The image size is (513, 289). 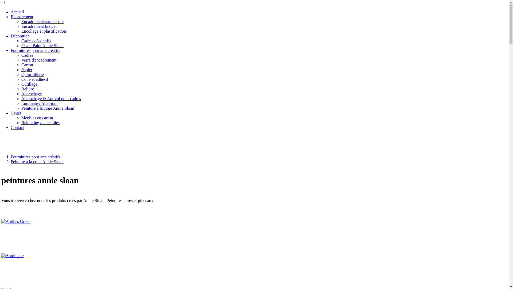 I want to click on Encollage et plastification, so click(x=44, y=31).